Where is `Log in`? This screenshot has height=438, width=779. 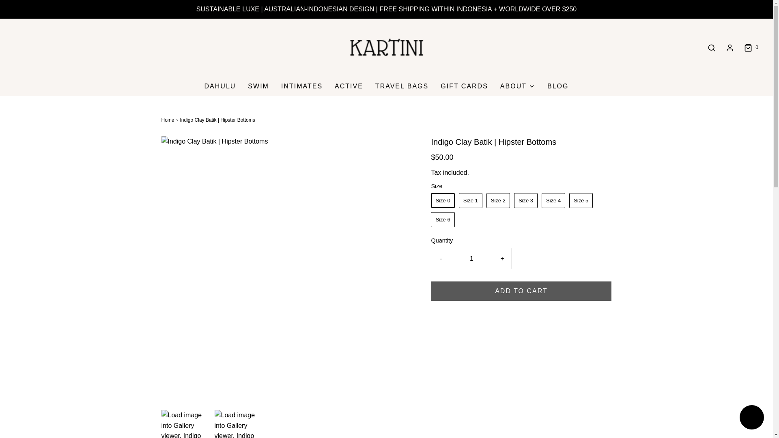
Log in is located at coordinates (730, 48).